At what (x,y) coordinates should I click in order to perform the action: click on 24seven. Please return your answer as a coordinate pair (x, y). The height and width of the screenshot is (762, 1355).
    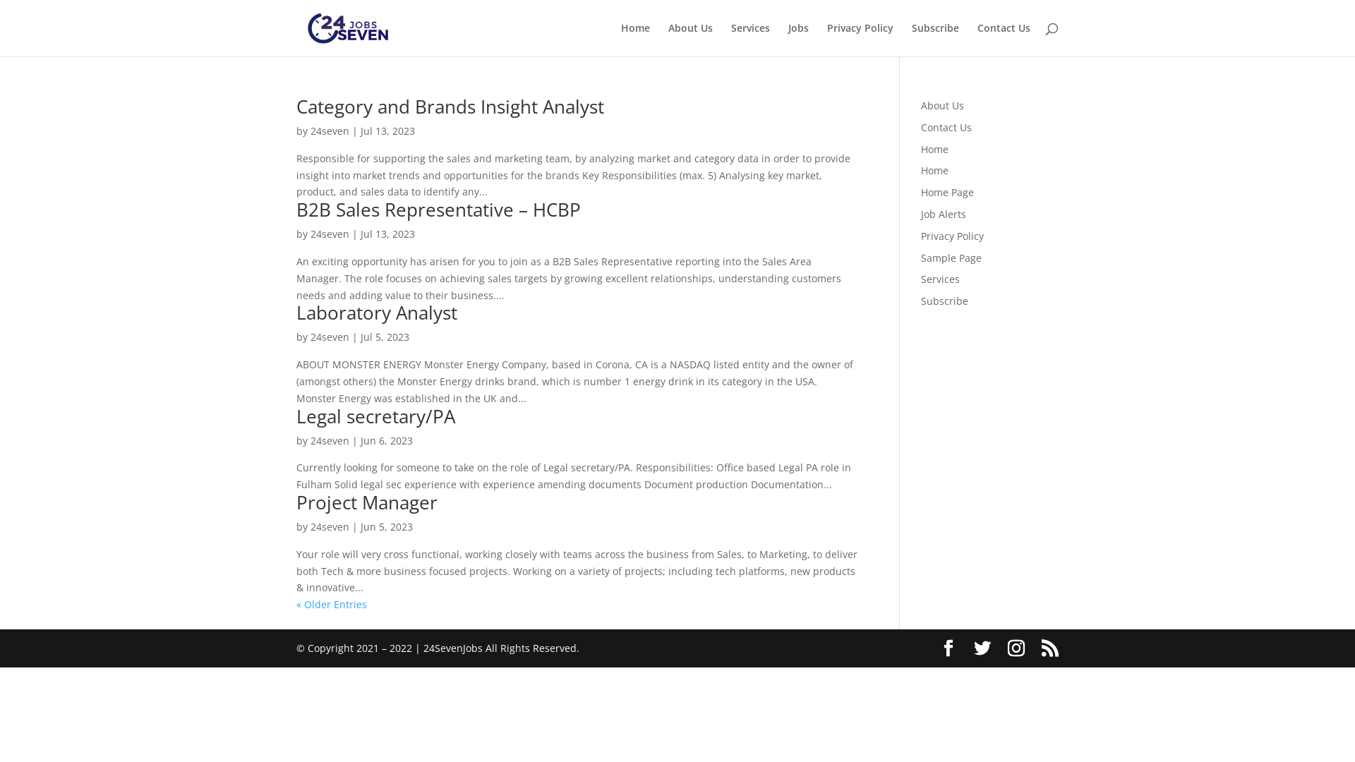
    Looking at the image, I should click on (330, 131).